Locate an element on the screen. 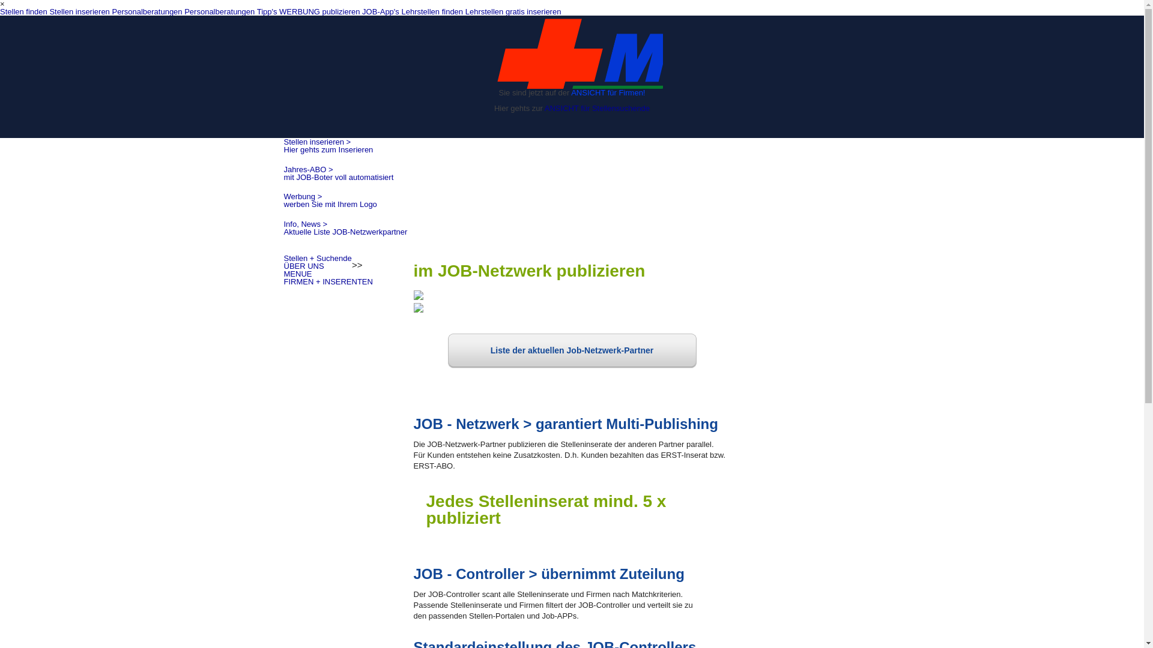  Jahres-ABO > is located at coordinates (308, 169).